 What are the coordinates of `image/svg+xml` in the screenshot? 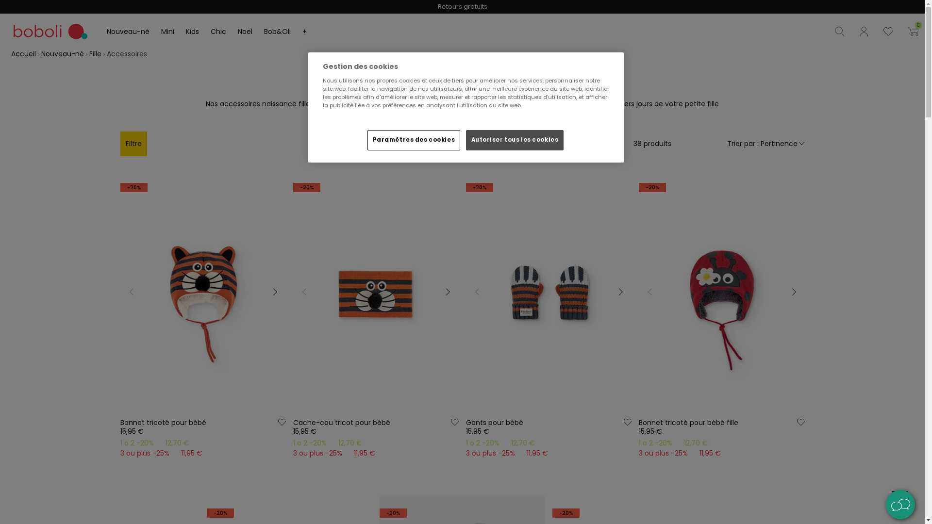 It's located at (896, 32).